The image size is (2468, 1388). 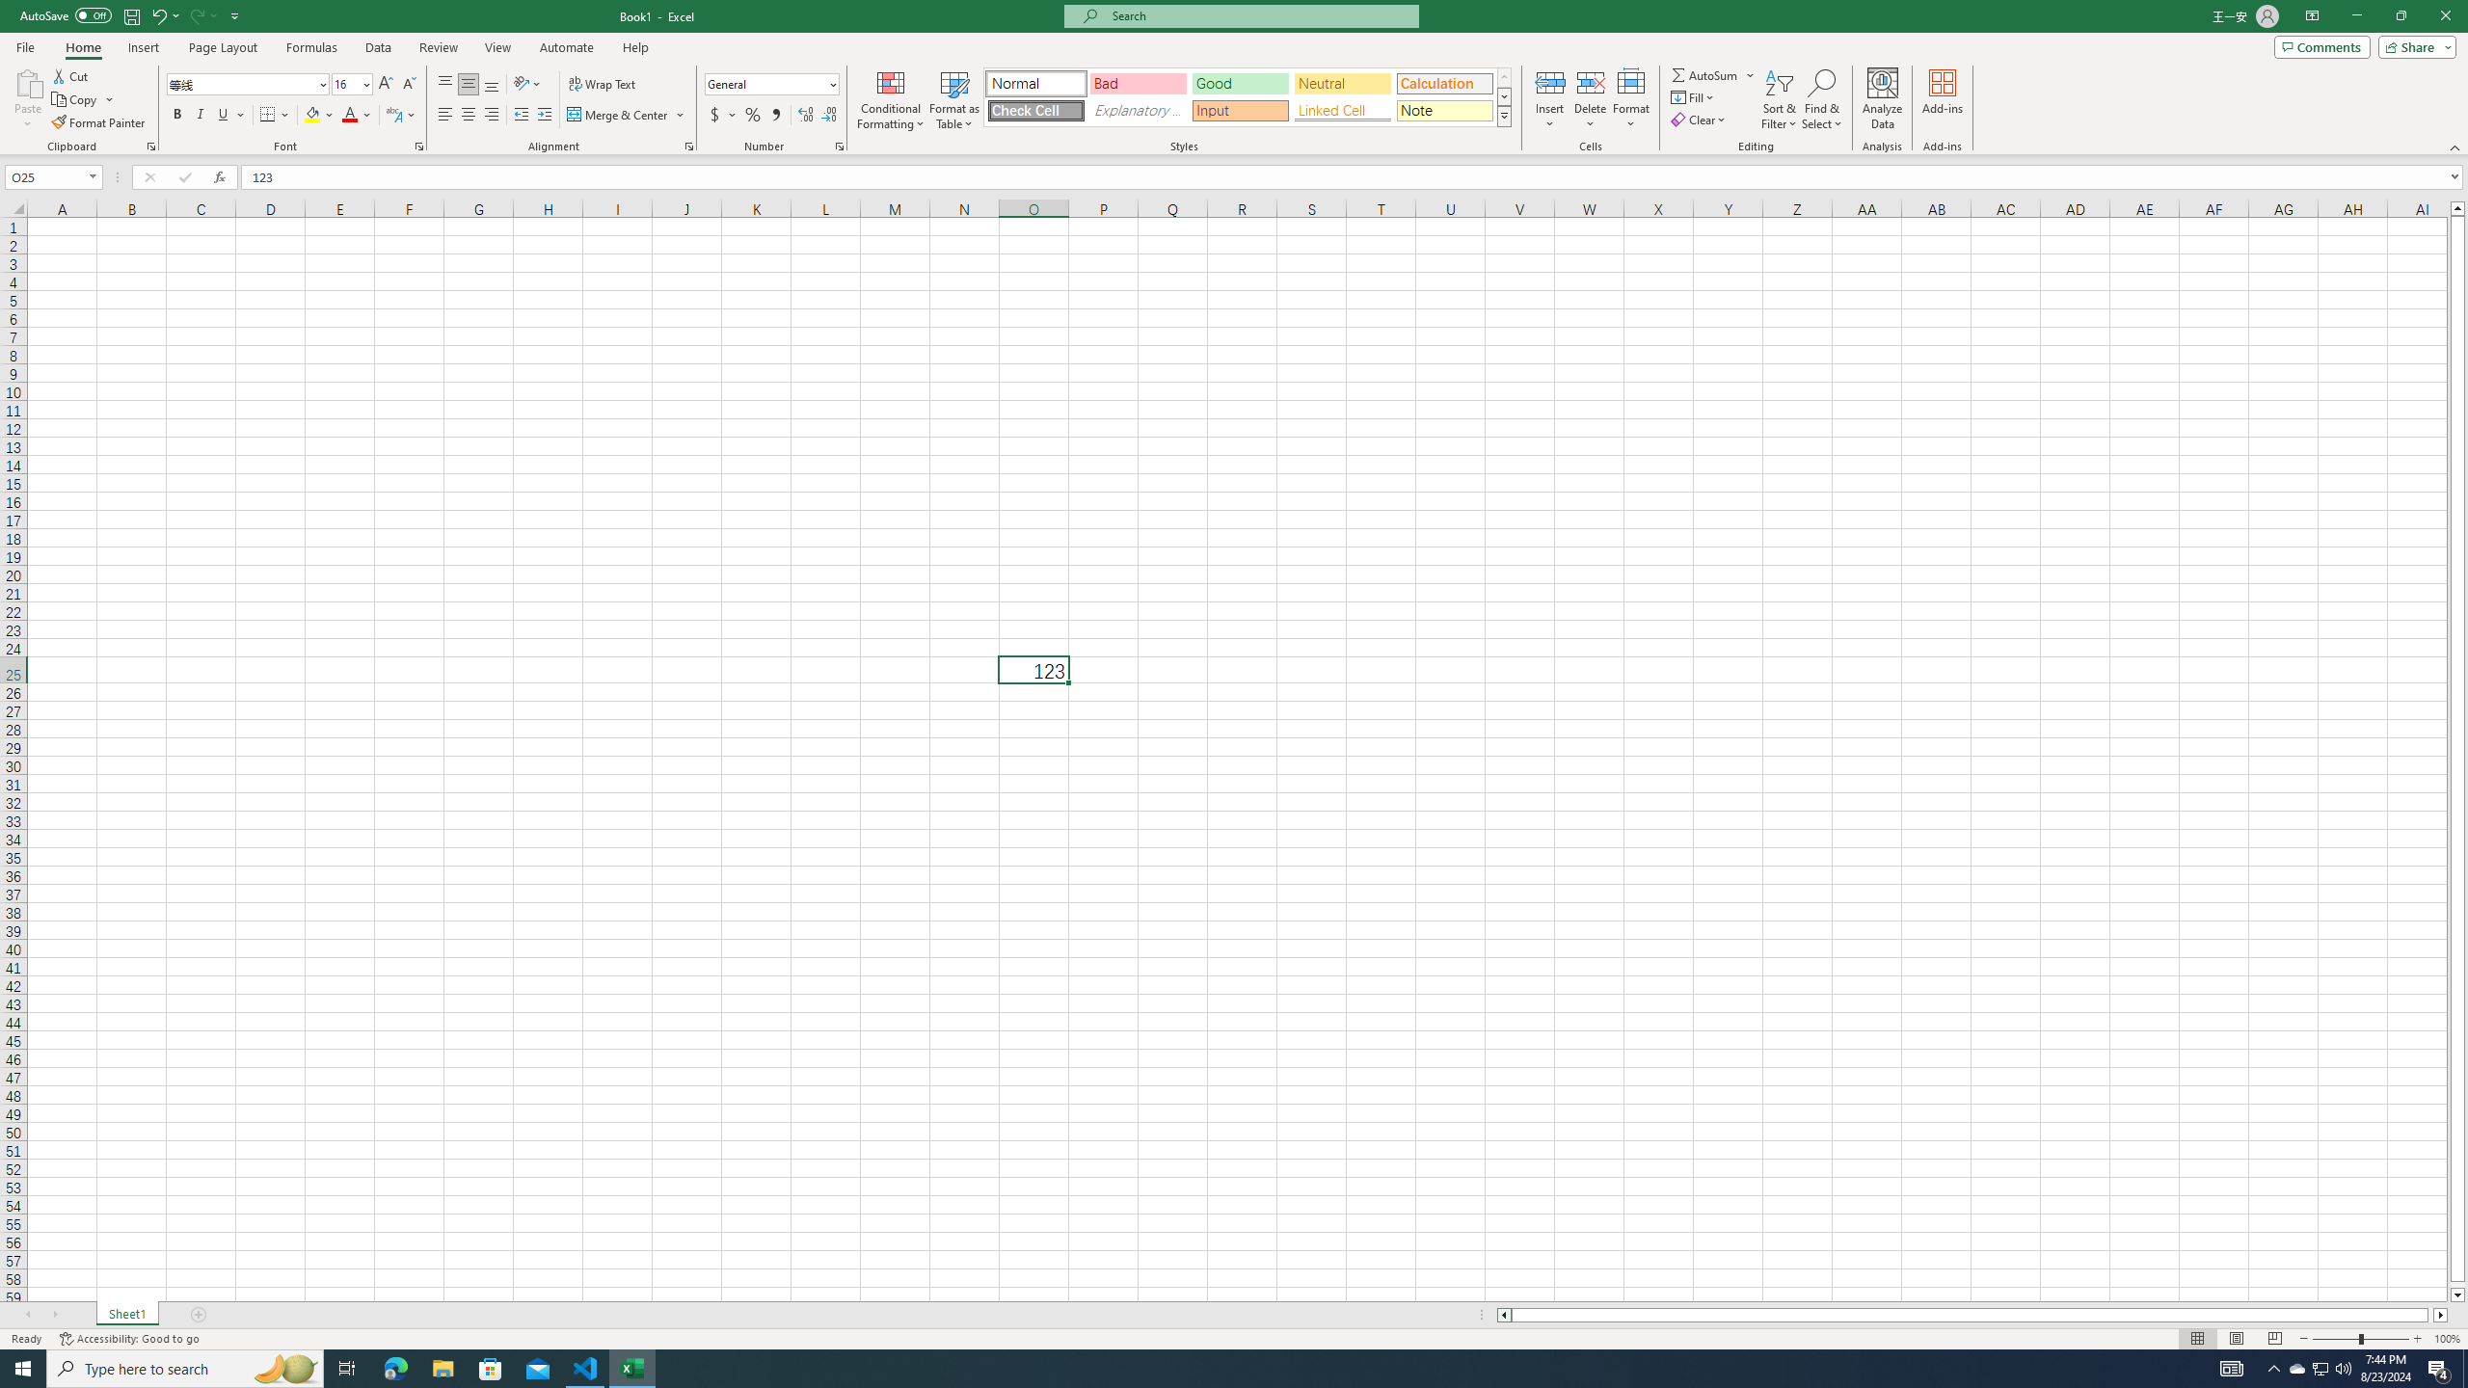 I want to click on Home, so click(x=82, y=47).